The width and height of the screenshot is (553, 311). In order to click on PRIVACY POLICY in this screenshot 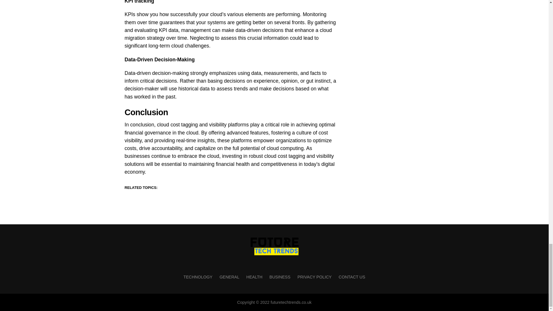, I will do `click(315, 277)`.